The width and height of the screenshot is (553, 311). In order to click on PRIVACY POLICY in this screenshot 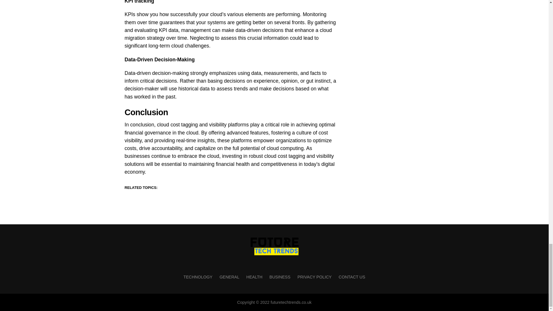, I will do `click(315, 277)`.